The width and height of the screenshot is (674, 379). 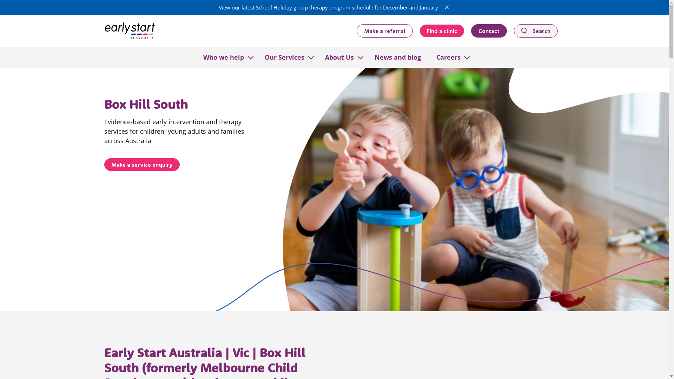 What do you see at coordinates (284, 57) in the screenshot?
I see `Our Services` at bounding box center [284, 57].